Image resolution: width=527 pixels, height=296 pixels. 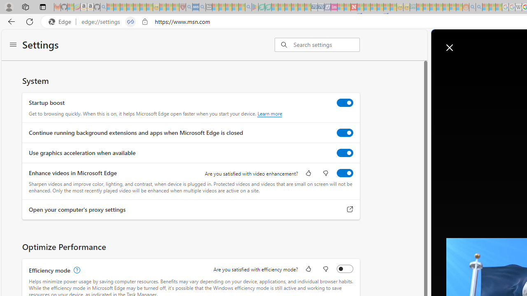 I want to click on Class: control icon-only, so click(x=450, y=48).